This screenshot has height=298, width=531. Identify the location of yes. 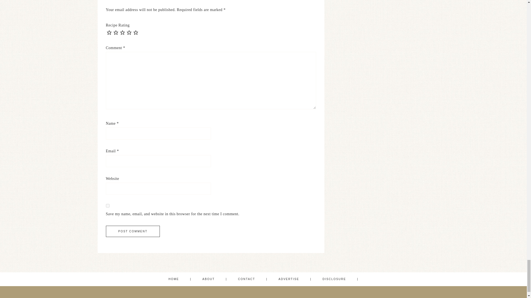
(107, 205).